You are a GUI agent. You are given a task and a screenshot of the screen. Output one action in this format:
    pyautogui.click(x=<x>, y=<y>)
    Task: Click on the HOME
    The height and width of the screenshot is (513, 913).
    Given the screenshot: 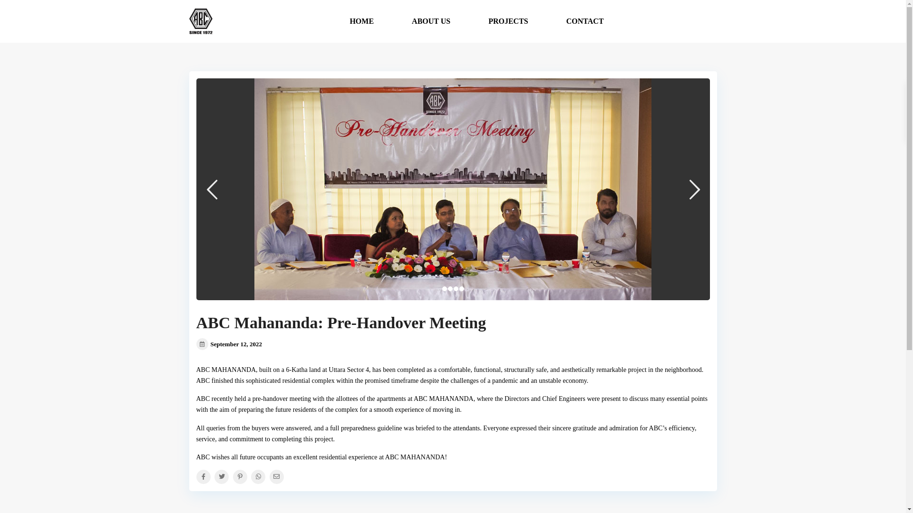 What is the action you would take?
    pyautogui.click(x=361, y=21)
    